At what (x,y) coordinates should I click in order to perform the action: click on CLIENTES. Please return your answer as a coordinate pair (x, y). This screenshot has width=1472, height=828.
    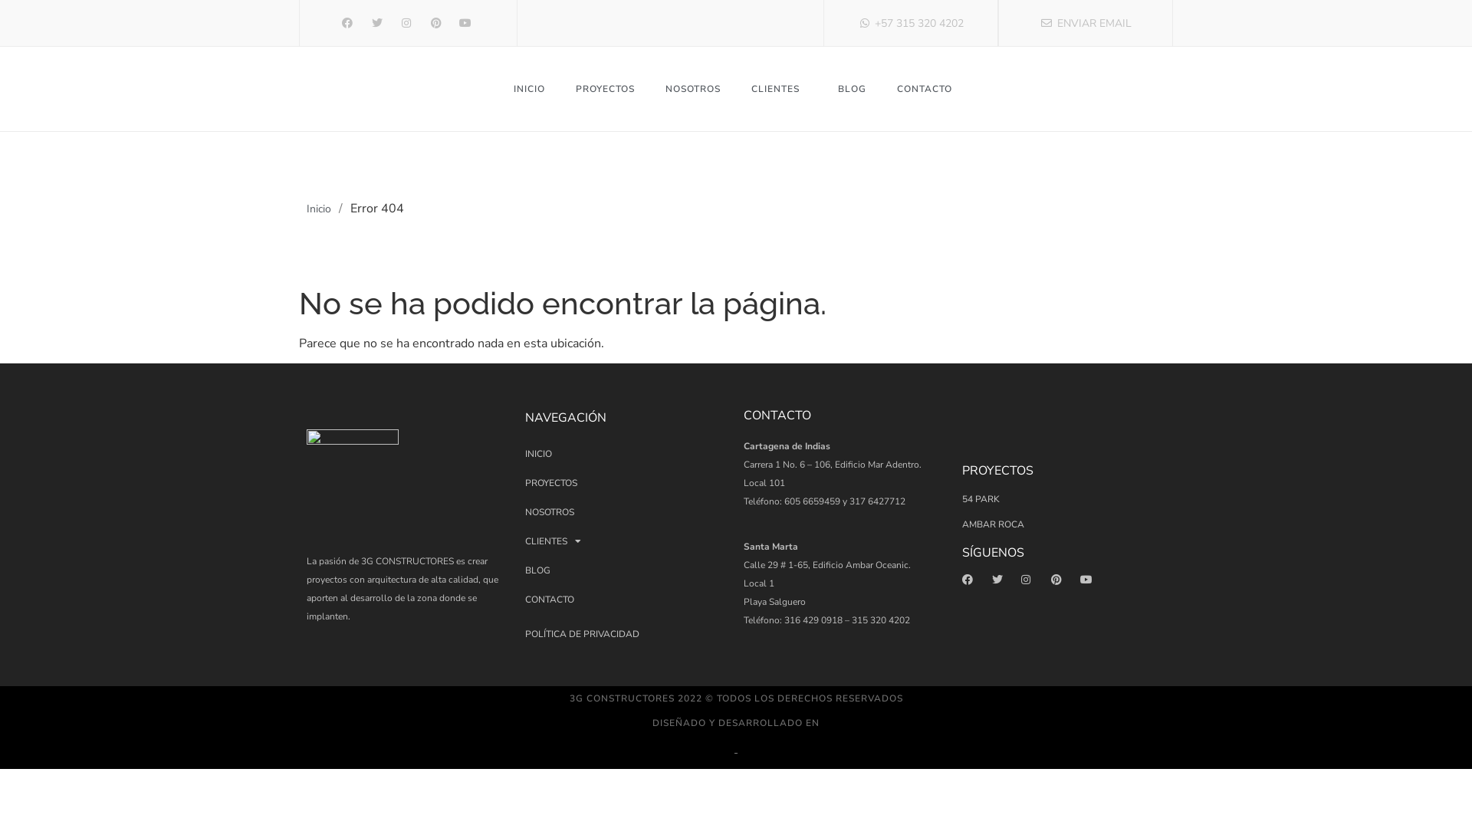
    Looking at the image, I should click on (779, 89).